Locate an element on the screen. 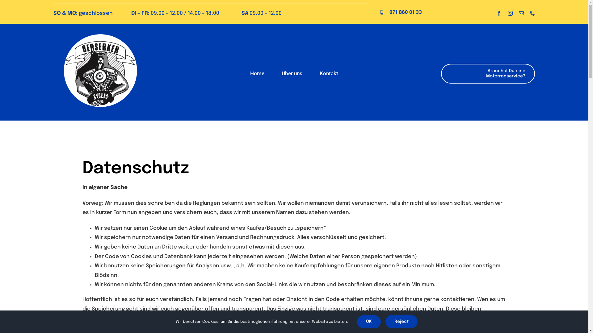  071 860 01 33 is located at coordinates (406, 12).